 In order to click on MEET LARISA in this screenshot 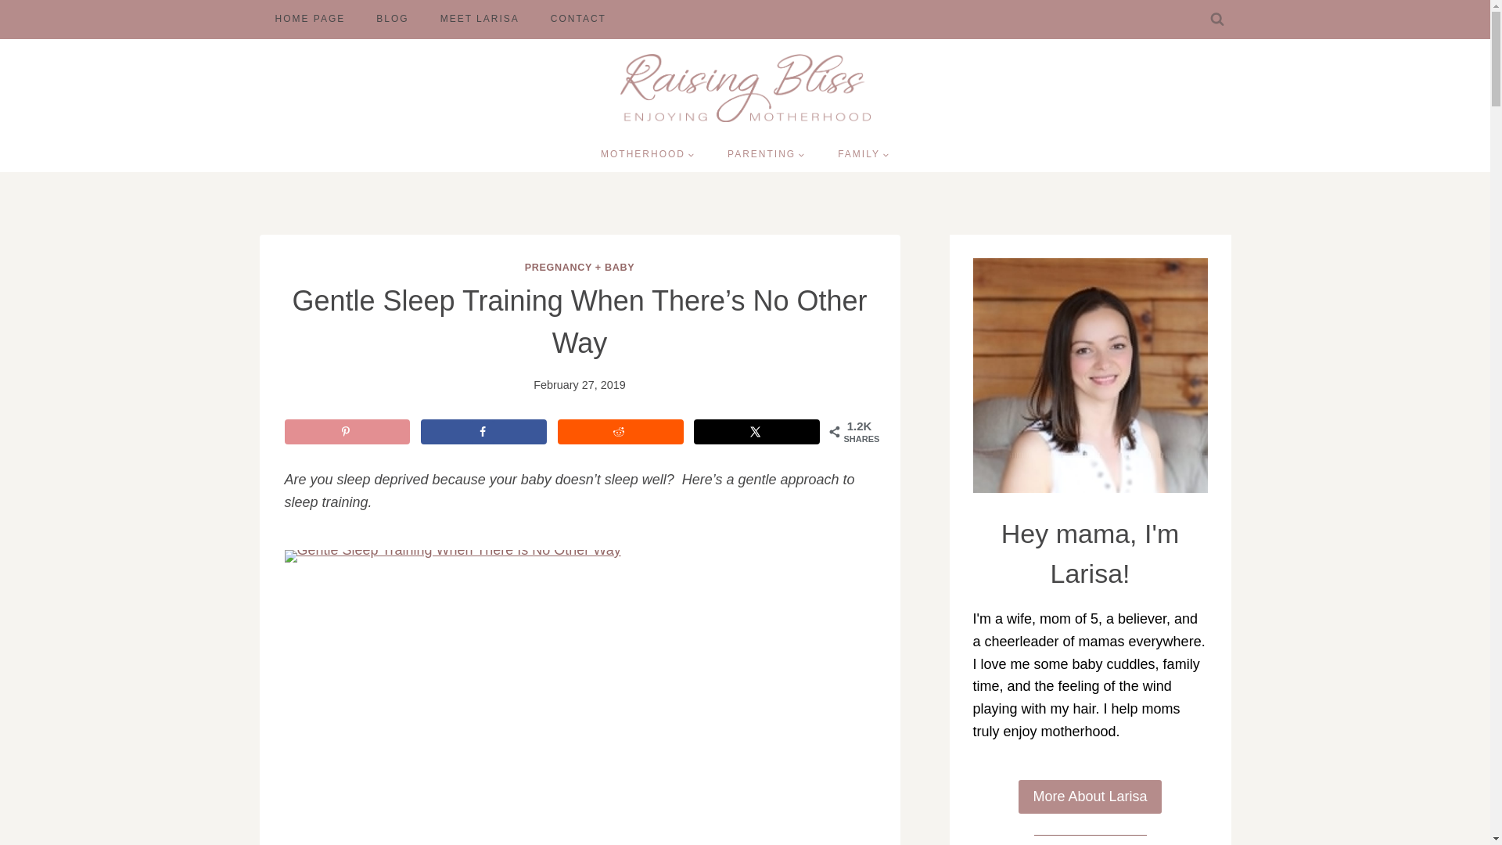, I will do `click(480, 19)`.